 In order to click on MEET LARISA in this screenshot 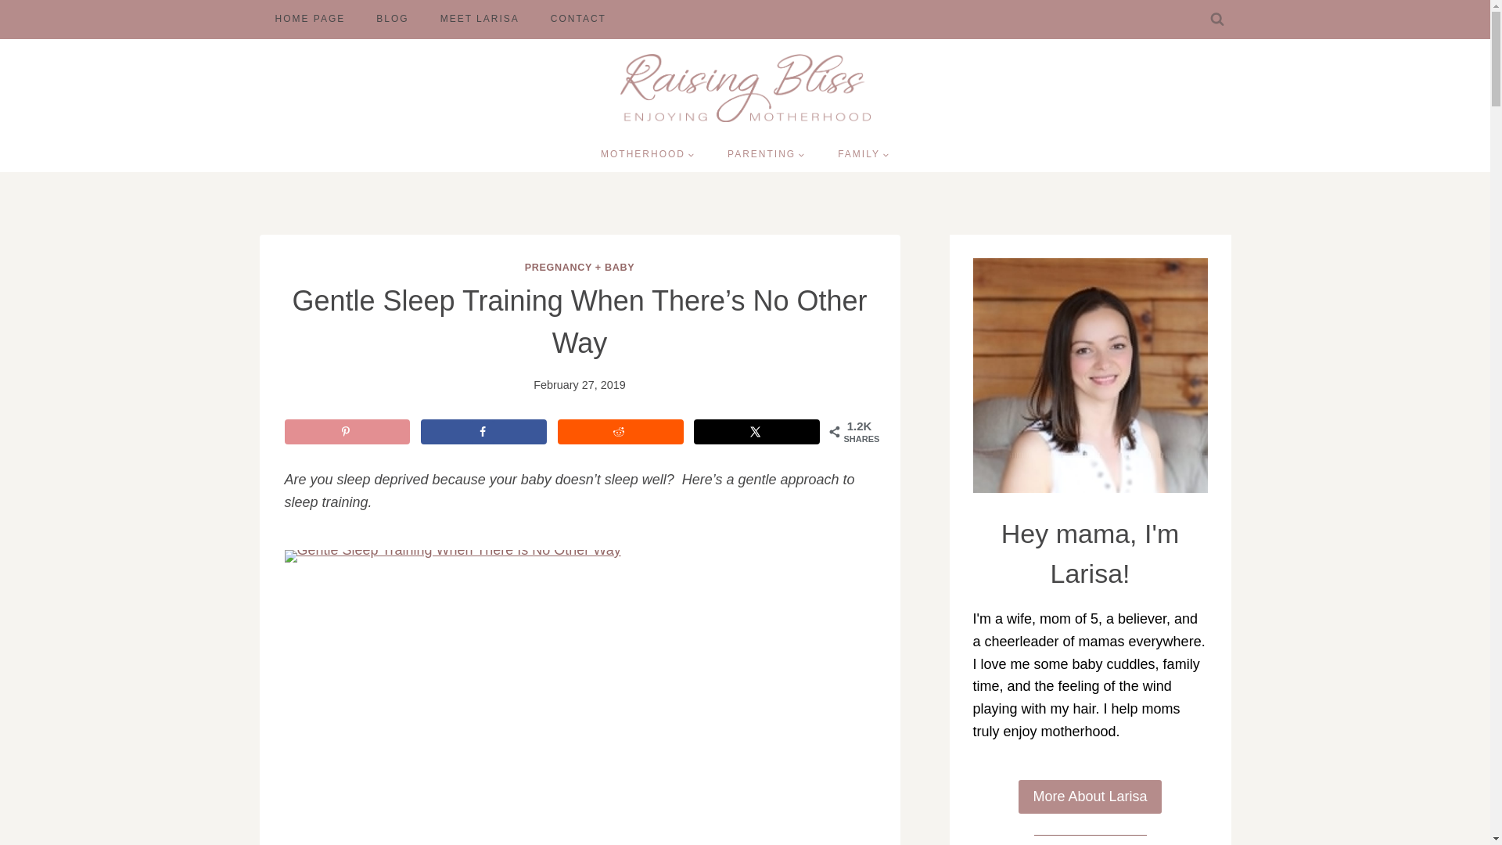, I will do `click(480, 19)`.